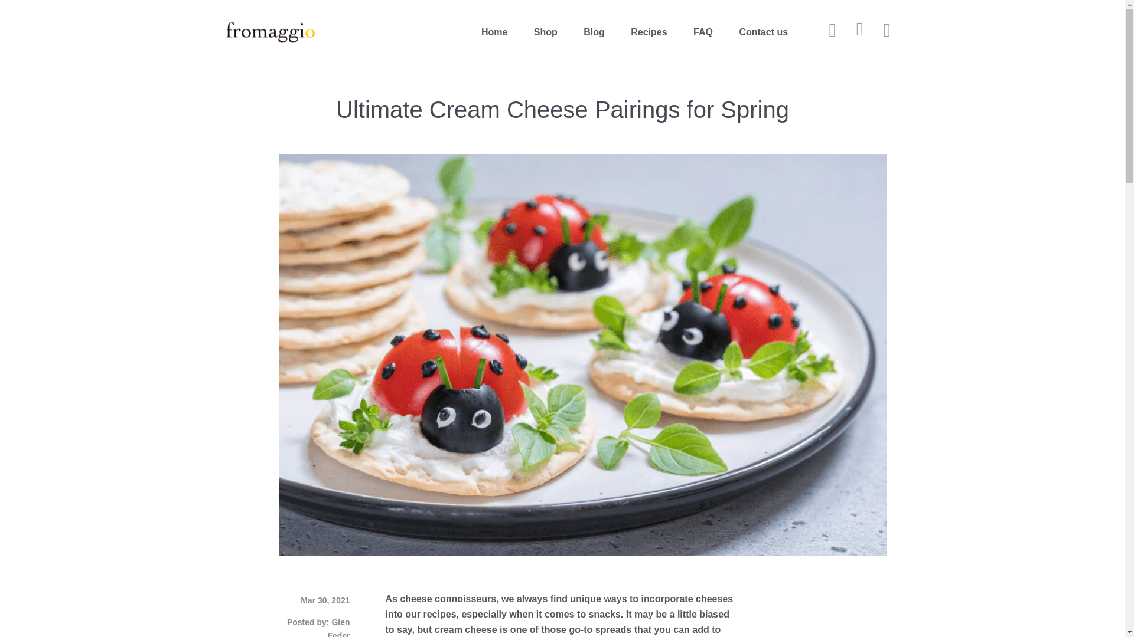 The width and height of the screenshot is (1134, 637). I want to click on Recipes, so click(649, 32).